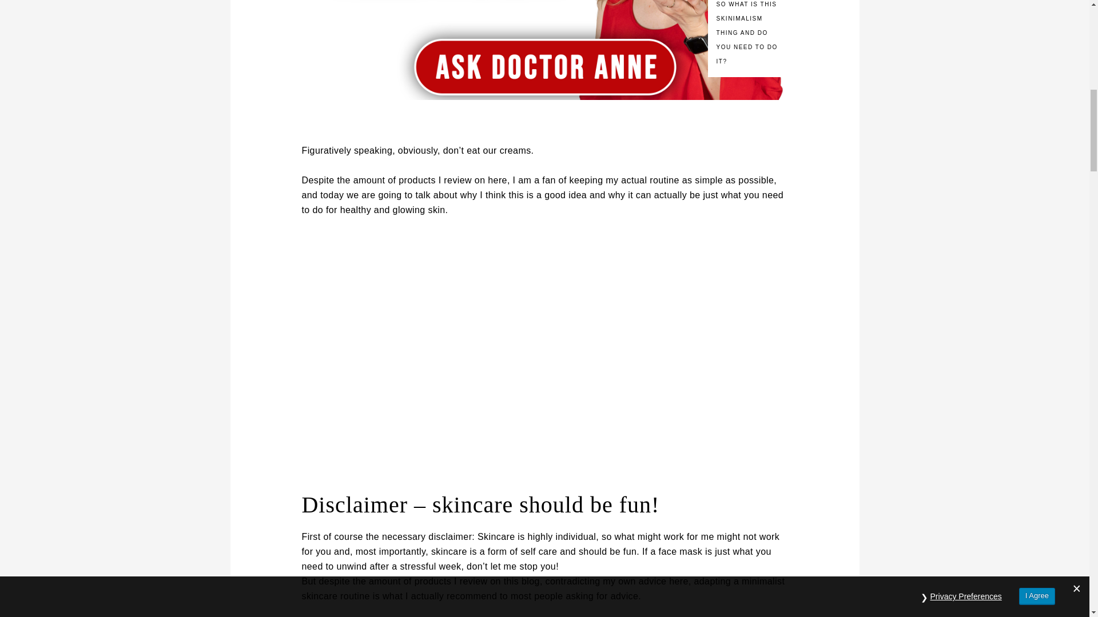 Image resolution: width=1098 pixels, height=617 pixels. I want to click on YouTube video player, so click(461, 352).